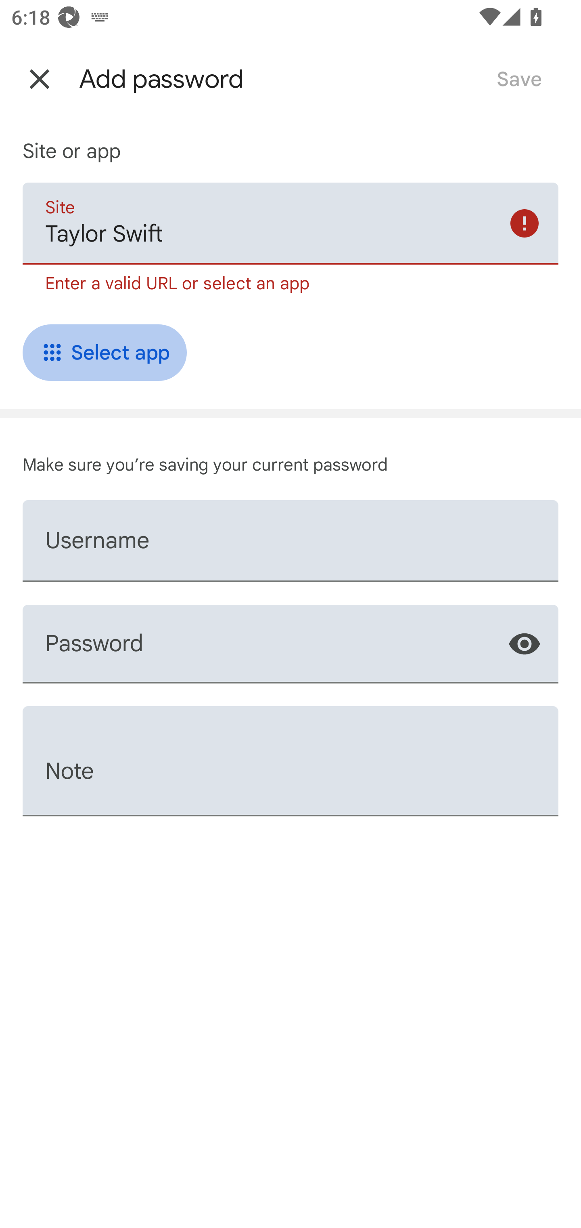 Image resolution: width=581 pixels, height=1228 pixels. Describe the element at coordinates (105, 353) in the screenshot. I see `Select app` at that location.